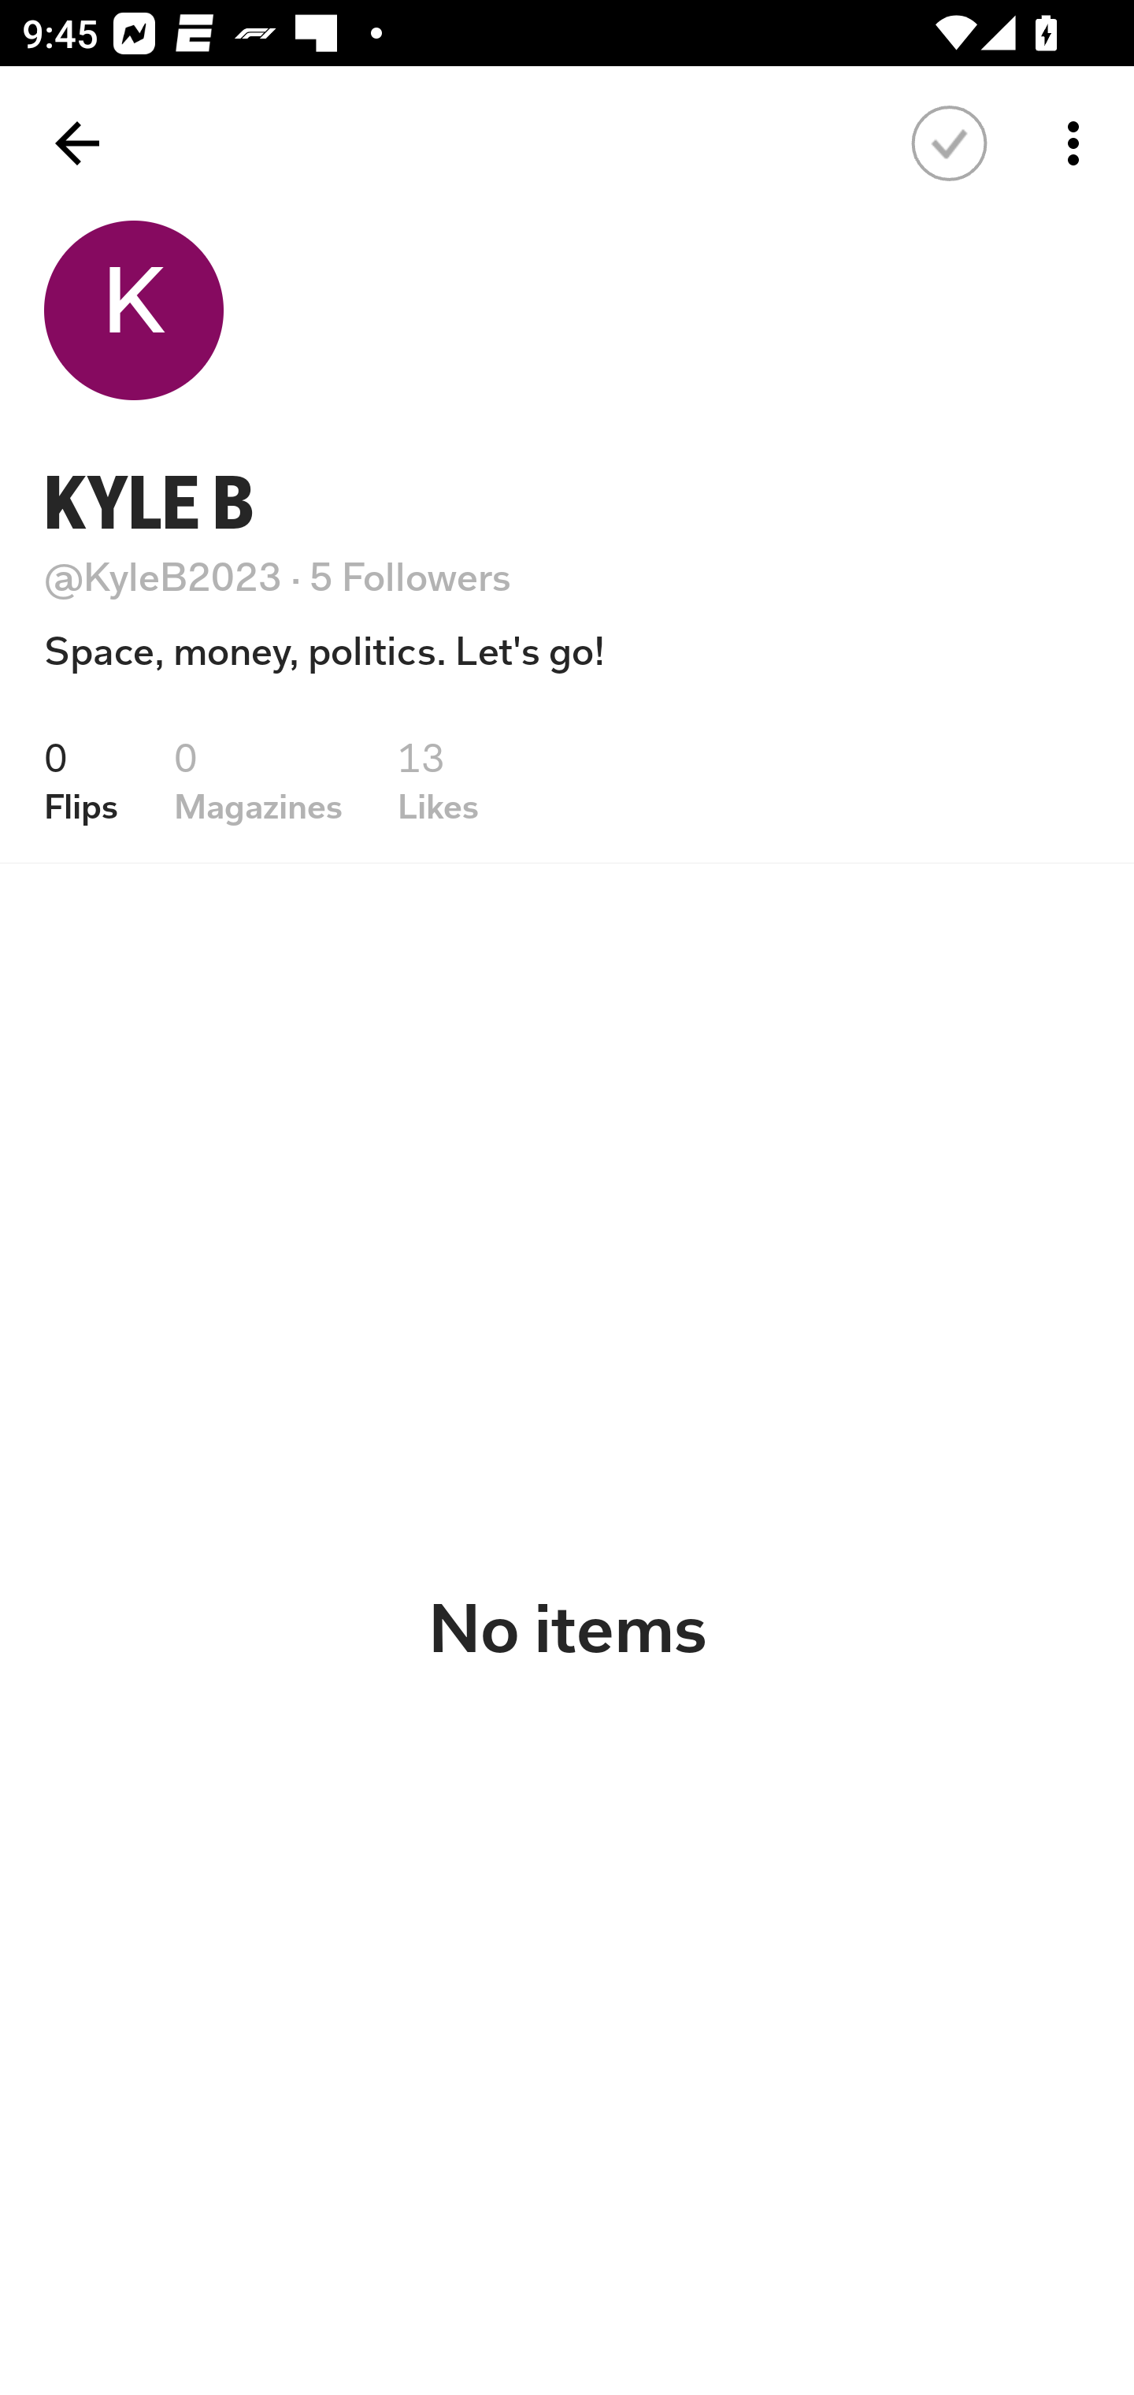 This screenshot has width=1134, height=2395. What do you see at coordinates (163, 577) in the screenshot?
I see `@KyleB2023` at bounding box center [163, 577].